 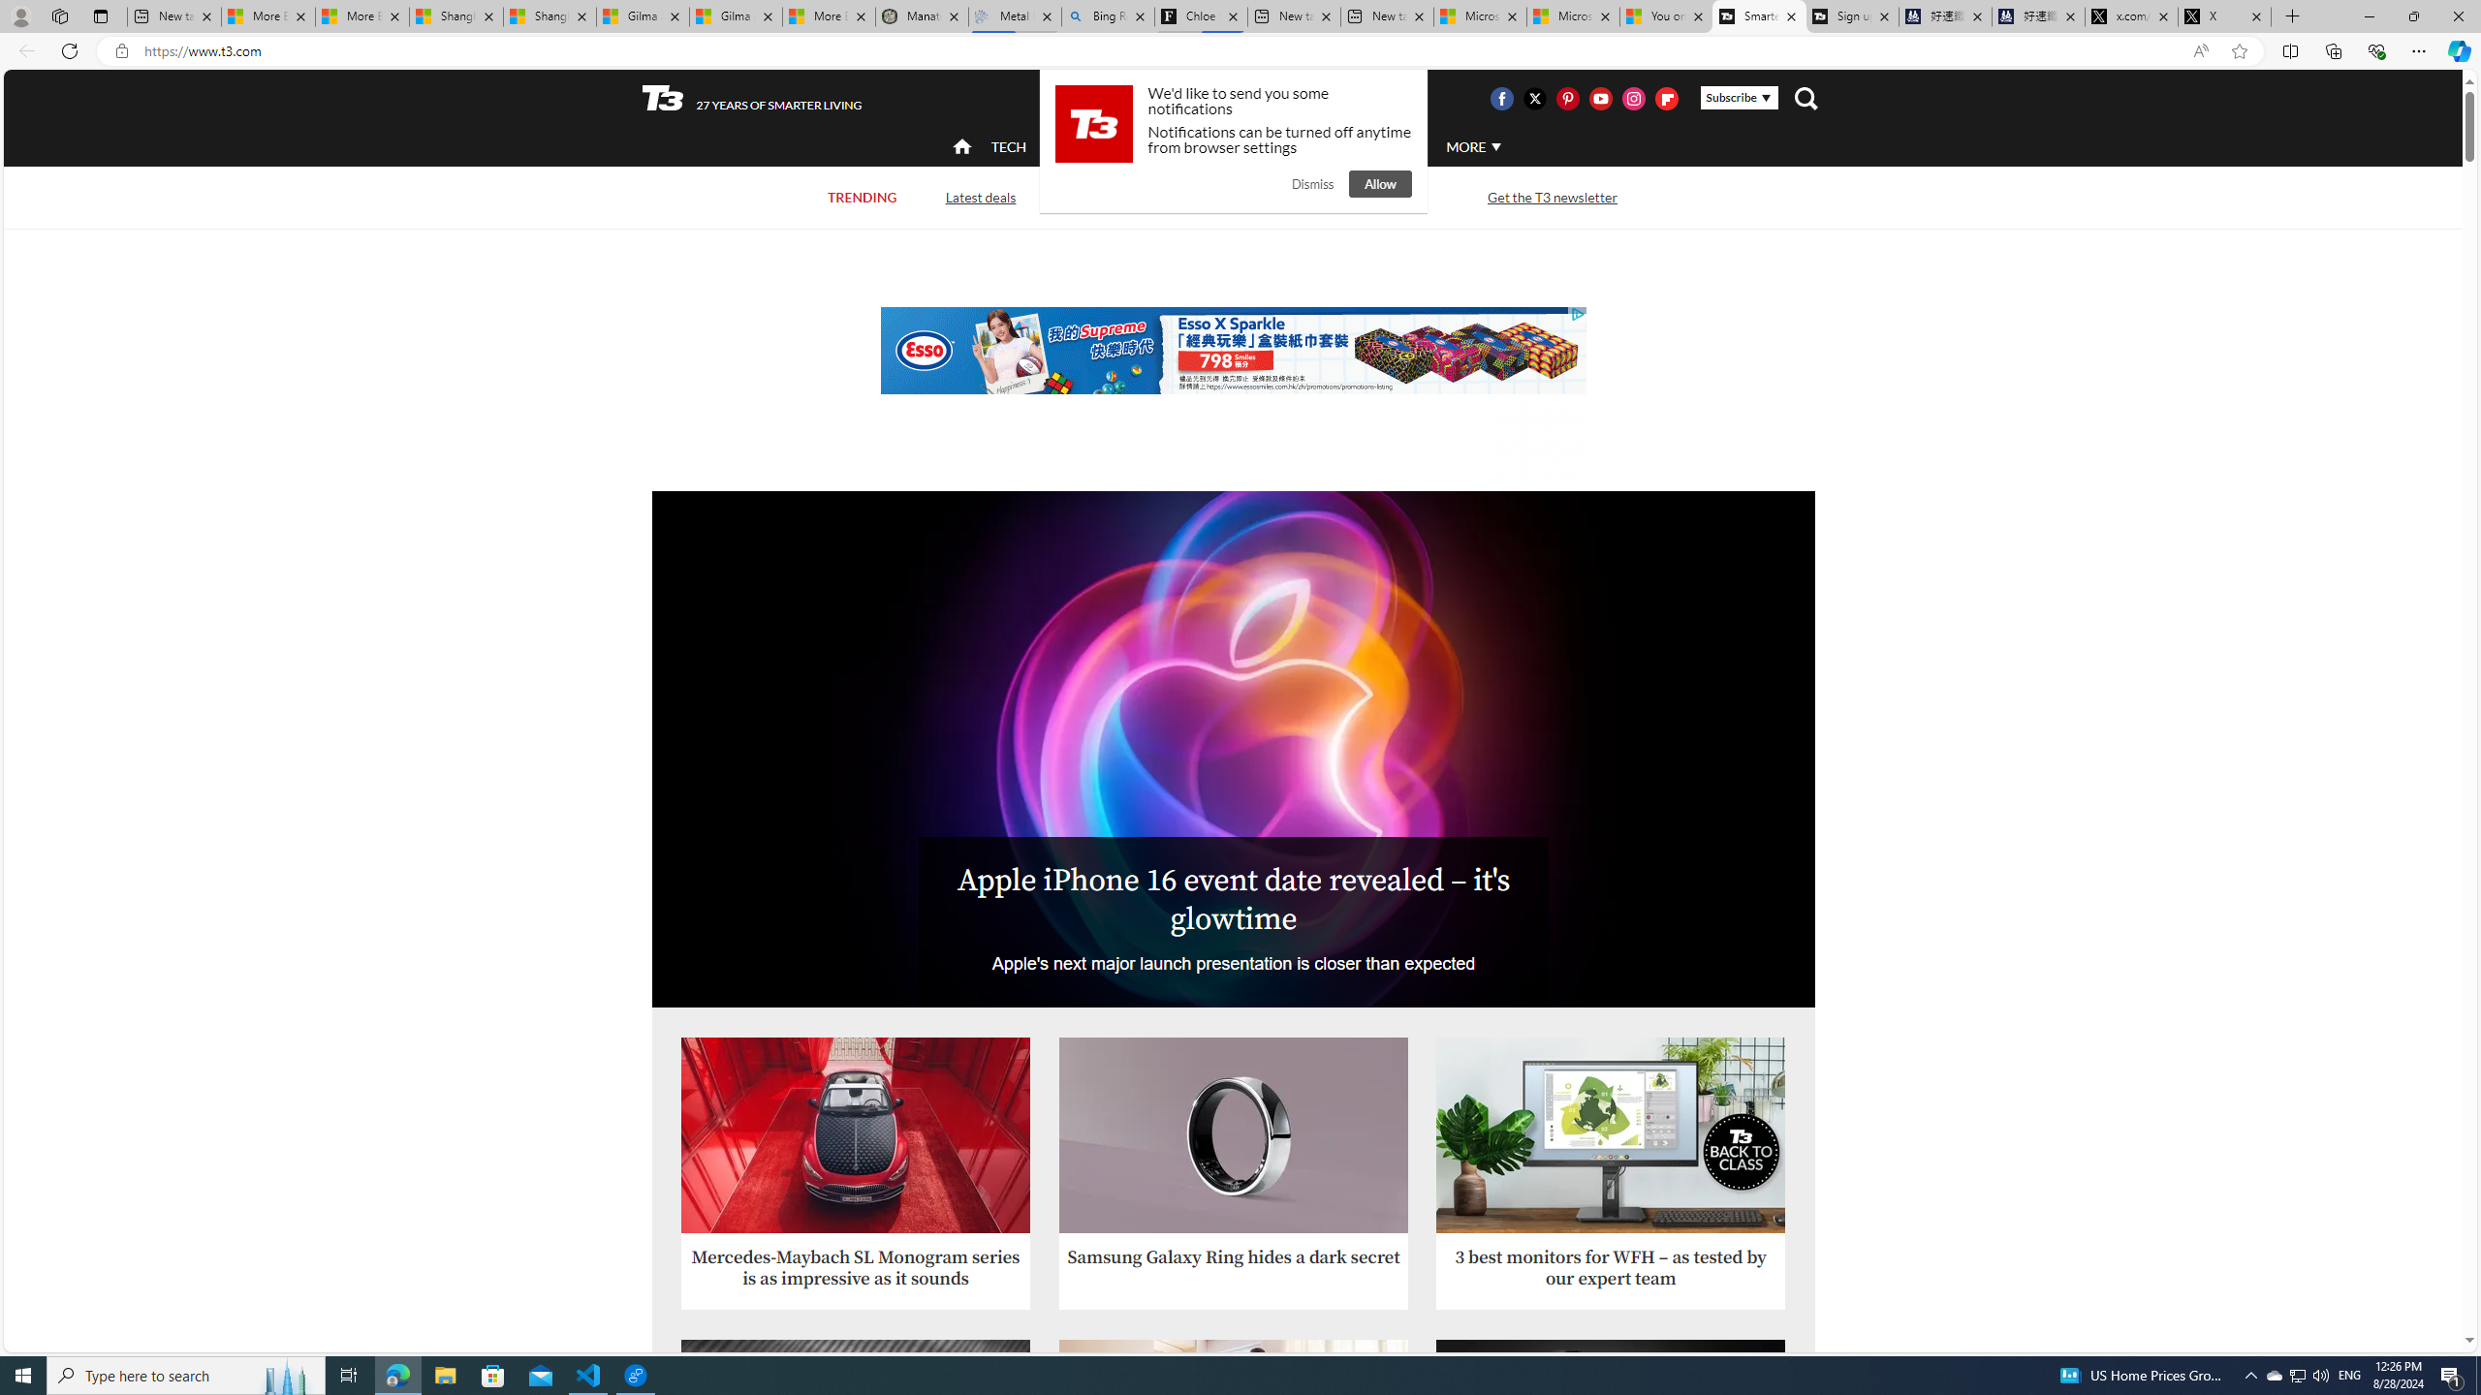 I want to click on Streaming TV and movies, so click(x=1343, y=198).